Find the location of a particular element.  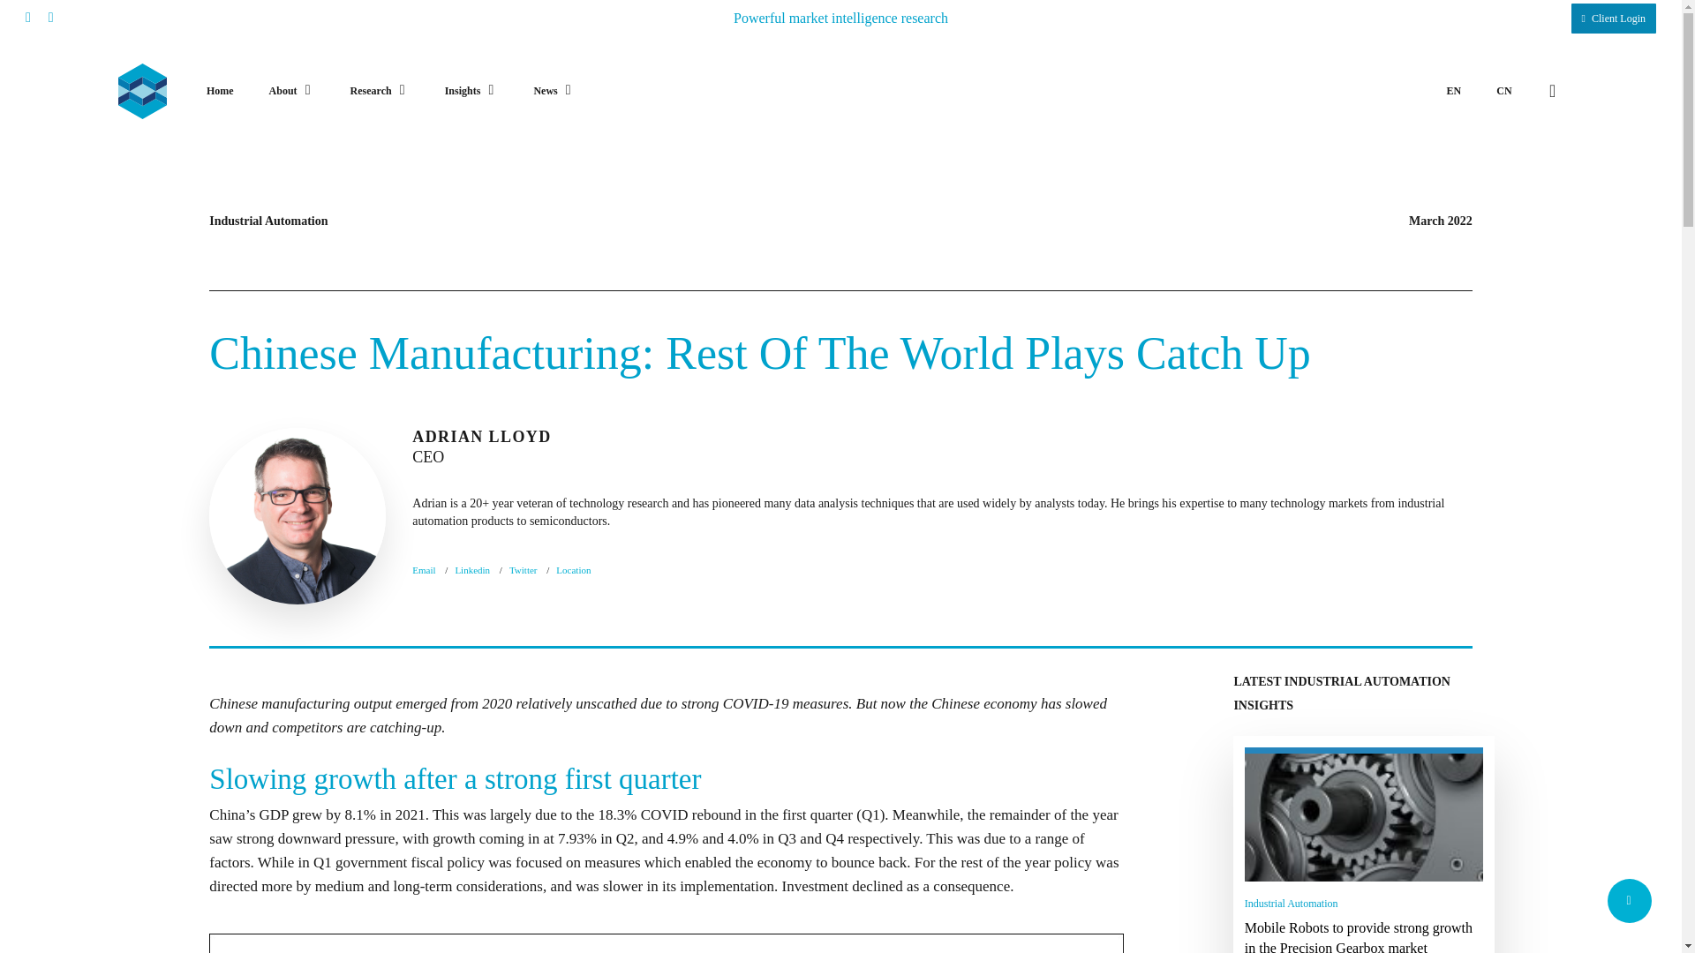

Research is located at coordinates (380, 92).